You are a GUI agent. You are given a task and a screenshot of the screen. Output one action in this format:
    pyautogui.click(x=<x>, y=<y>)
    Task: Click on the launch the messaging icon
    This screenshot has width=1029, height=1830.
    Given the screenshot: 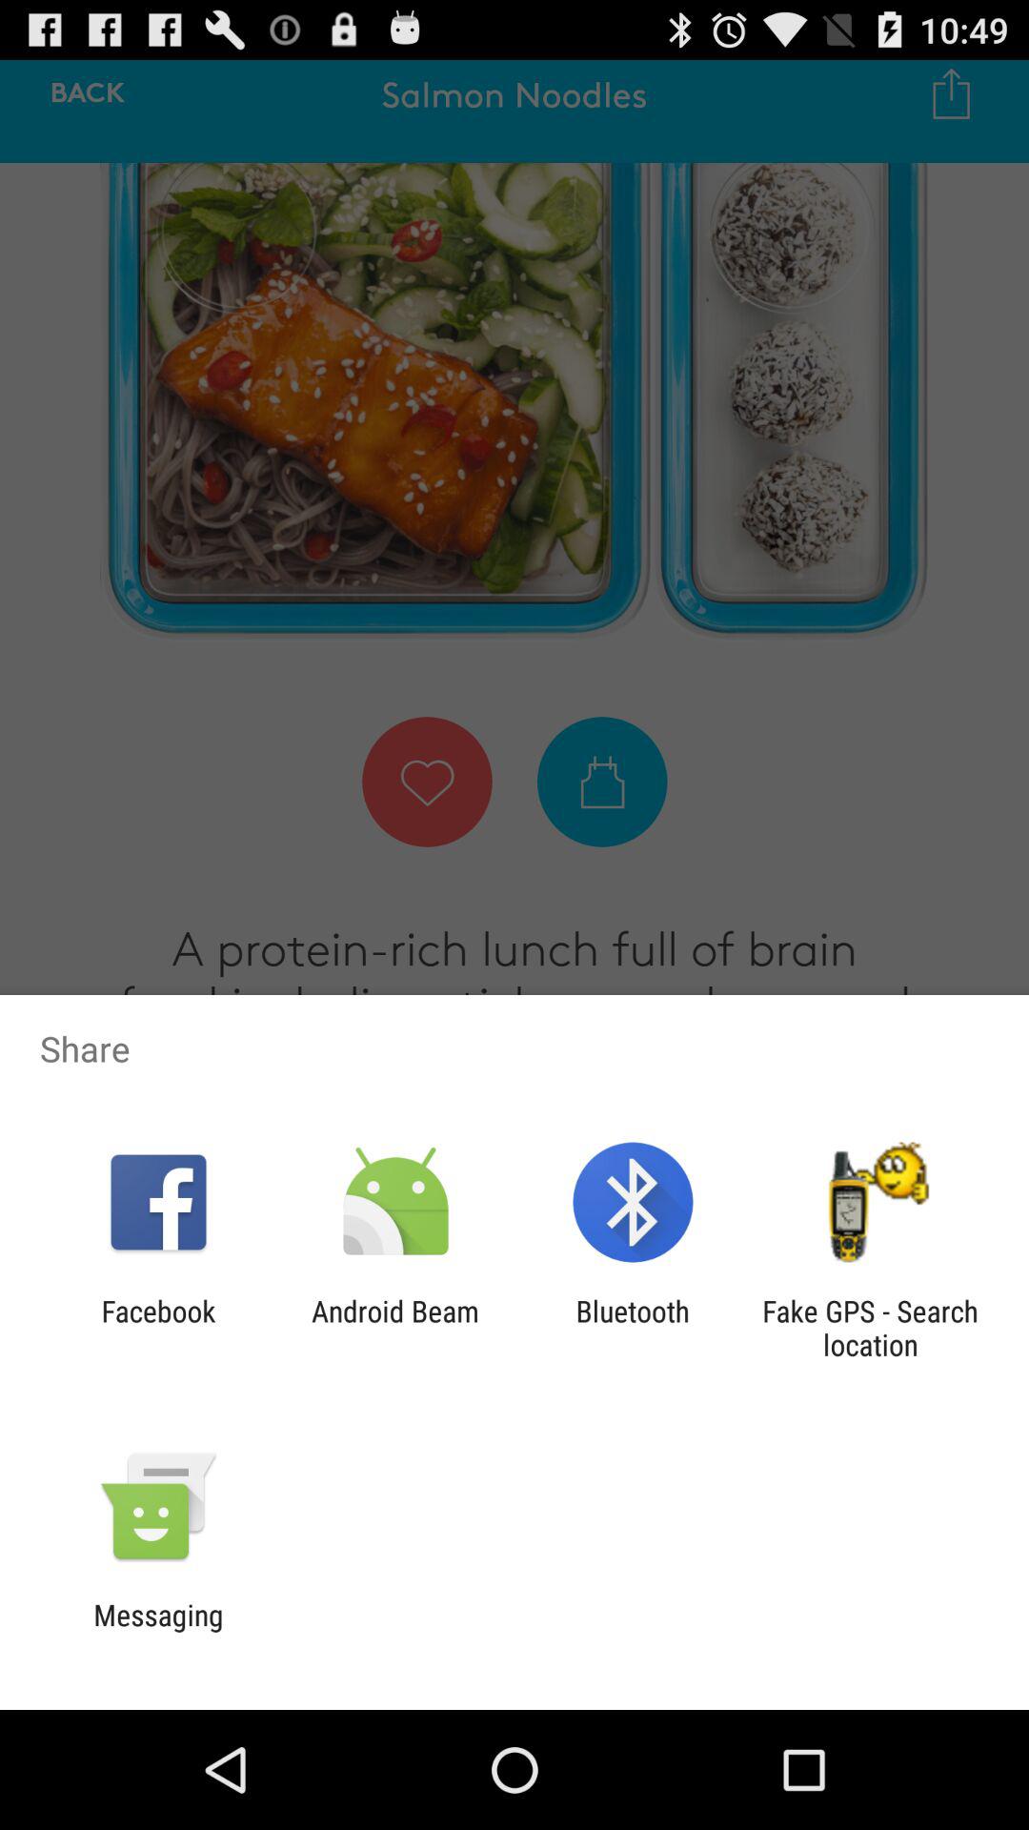 What is the action you would take?
    pyautogui.click(x=158, y=1632)
    